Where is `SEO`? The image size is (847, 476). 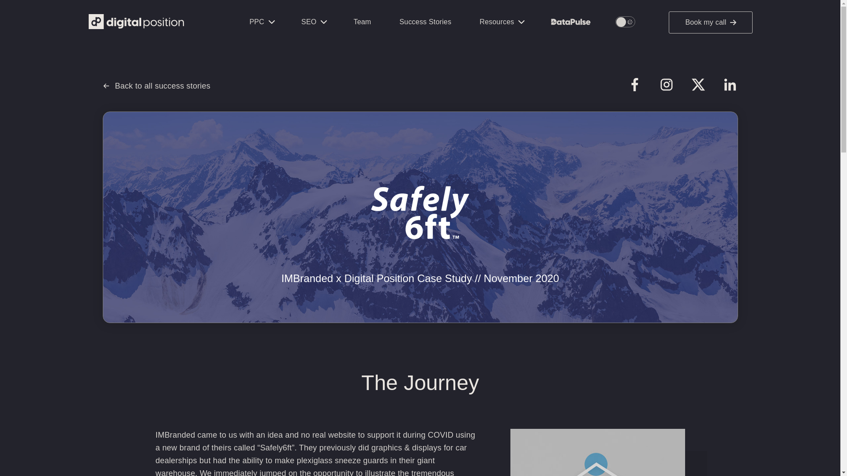
SEO is located at coordinates (313, 22).